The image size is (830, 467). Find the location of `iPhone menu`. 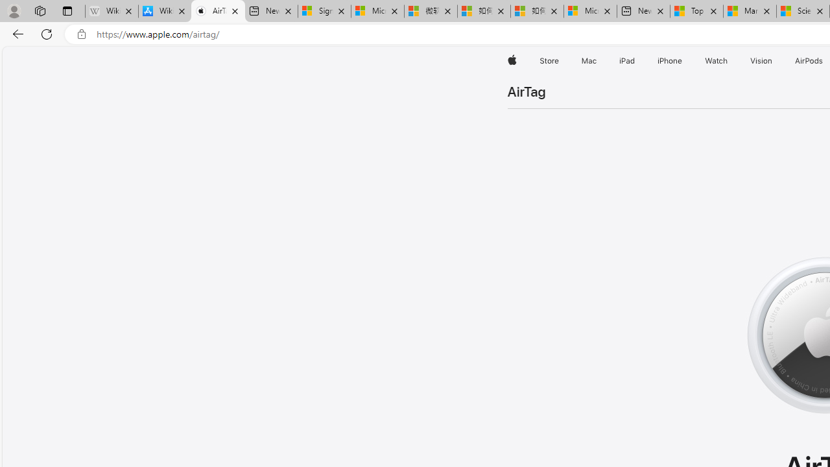

iPhone menu is located at coordinates (685, 61).